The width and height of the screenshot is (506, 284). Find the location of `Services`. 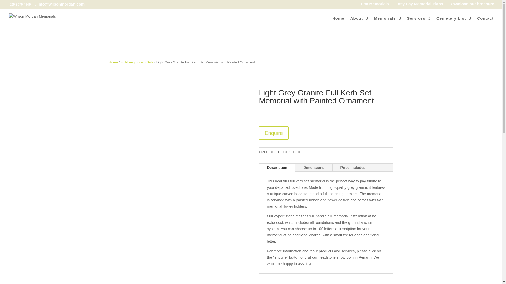

Services is located at coordinates (419, 23).